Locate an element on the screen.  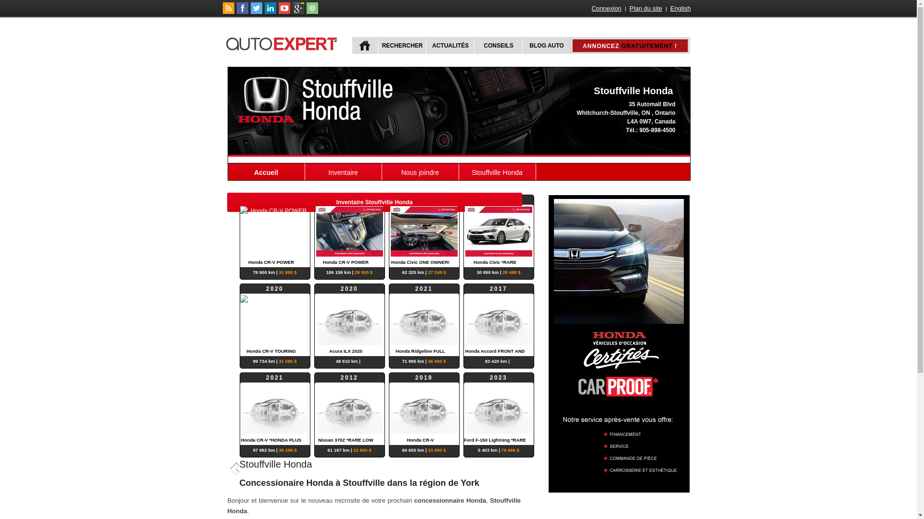
Joindre autoExpert.ca is located at coordinates (312, 12).